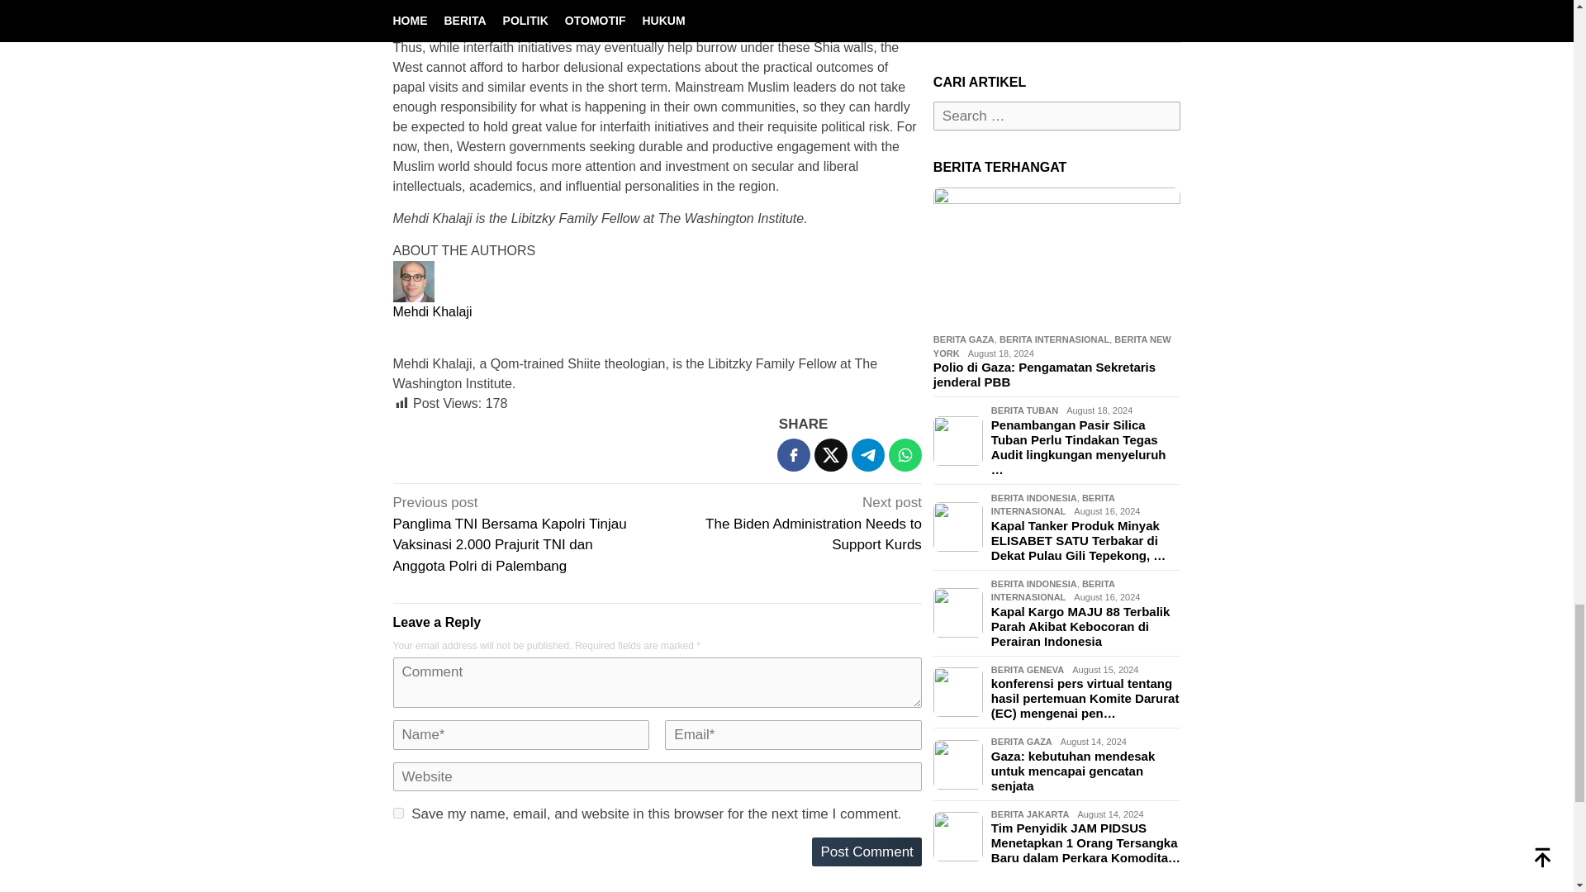  Describe the element at coordinates (831, 455) in the screenshot. I see `Tweet this` at that location.